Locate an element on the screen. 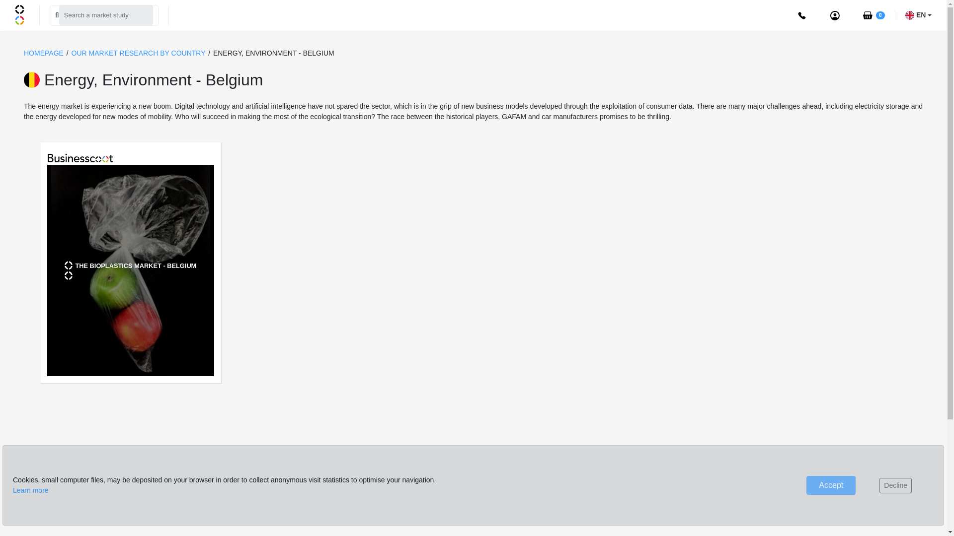  Accept is located at coordinates (831, 485).